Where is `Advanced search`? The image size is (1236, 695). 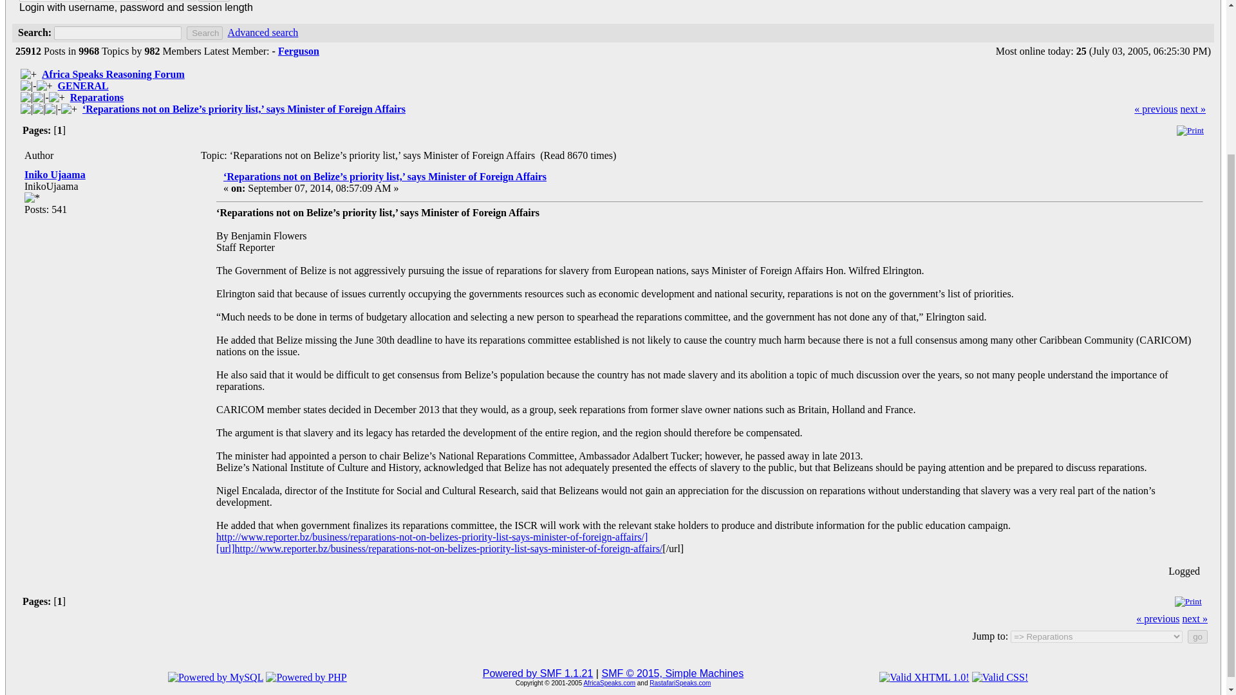 Advanced search is located at coordinates (263, 32).